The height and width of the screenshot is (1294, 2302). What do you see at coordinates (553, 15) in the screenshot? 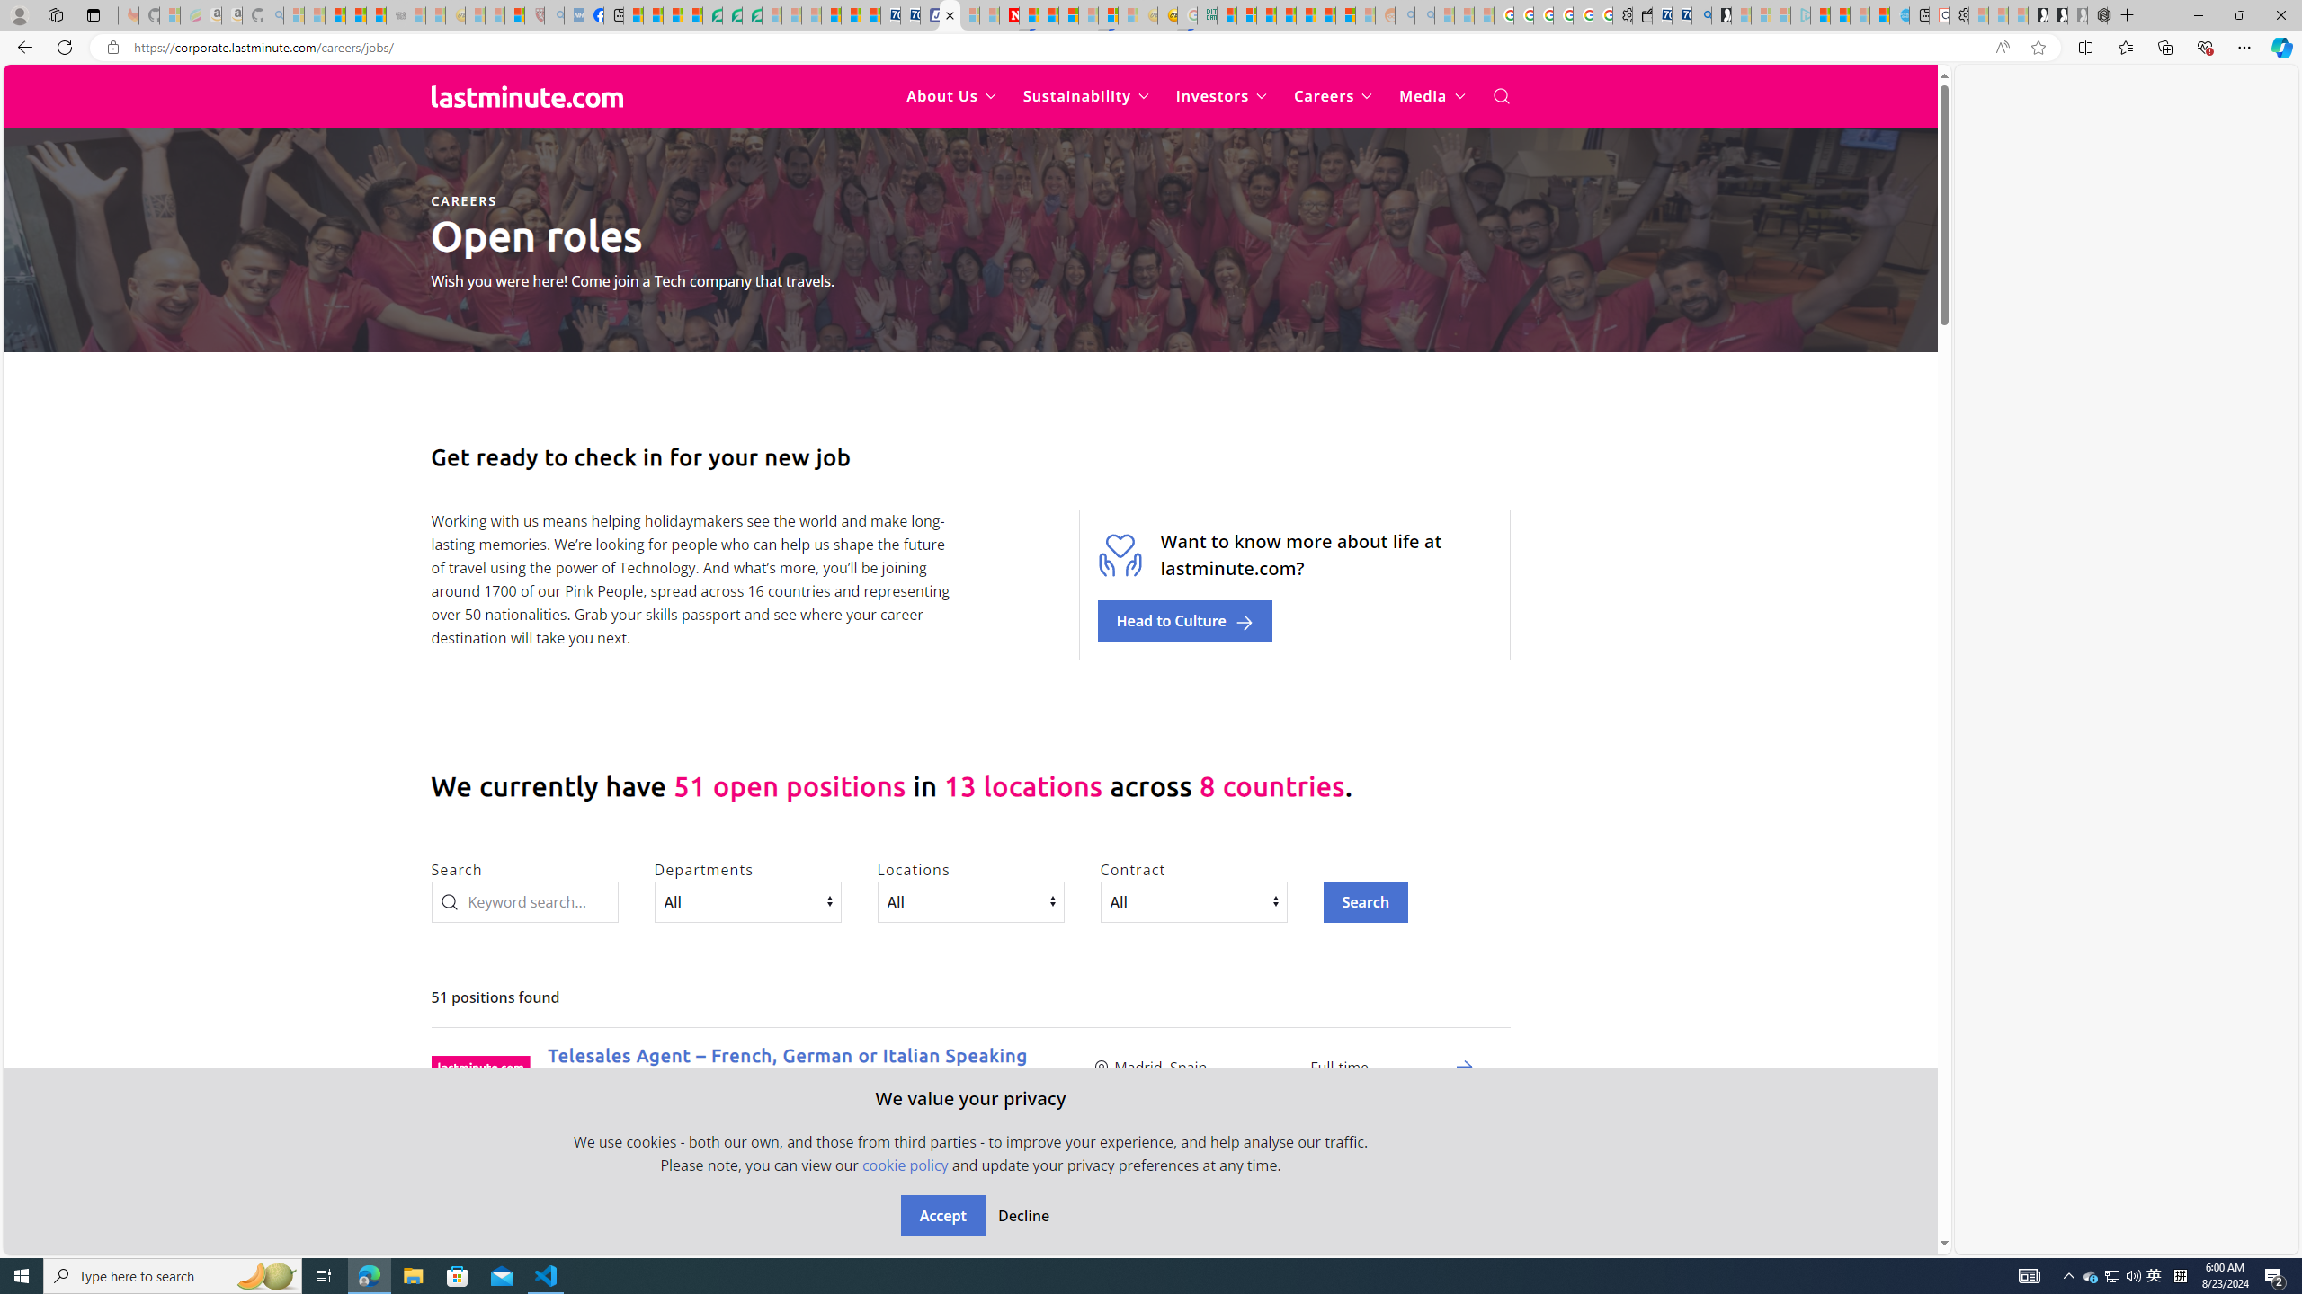
I see `list of asthma inhalers uk - Search - Sleeping` at bounding box center [553, 15].